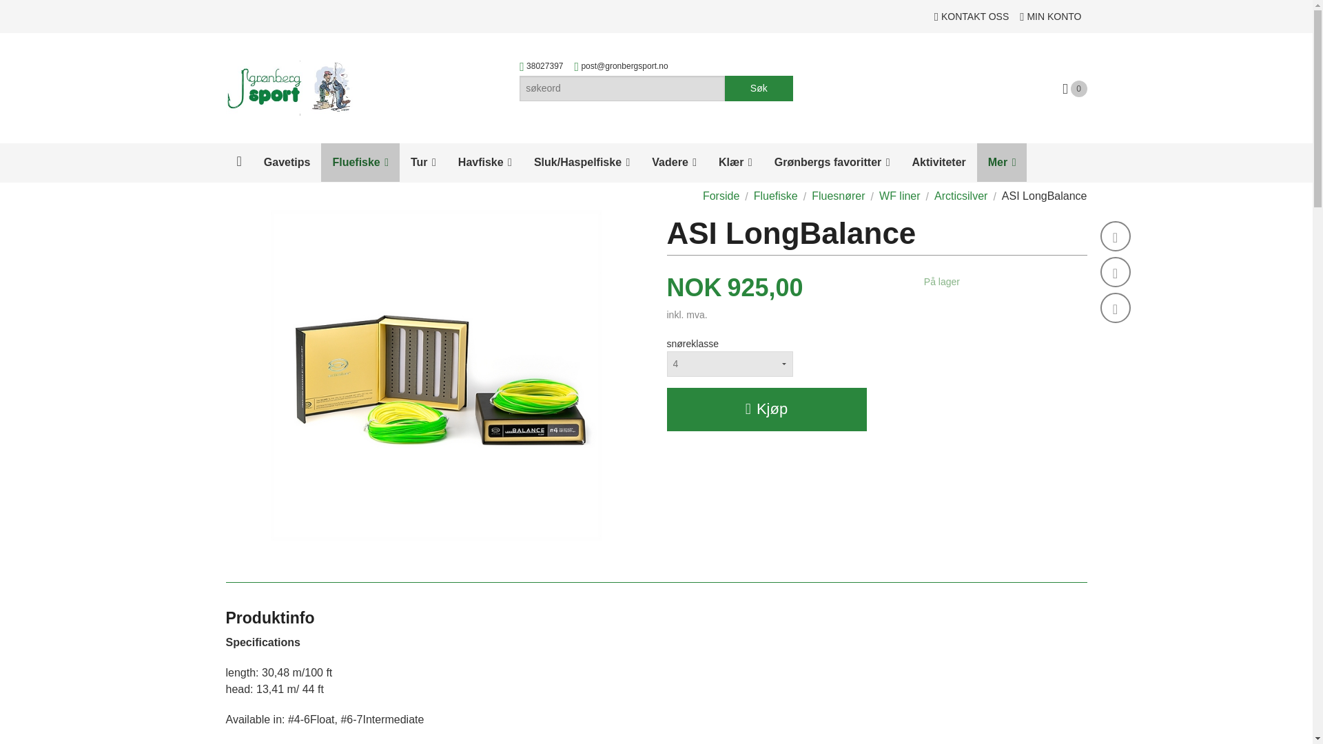 This screenshot has height=744, width=1323. I want to click on 0, so click(1075, 88).